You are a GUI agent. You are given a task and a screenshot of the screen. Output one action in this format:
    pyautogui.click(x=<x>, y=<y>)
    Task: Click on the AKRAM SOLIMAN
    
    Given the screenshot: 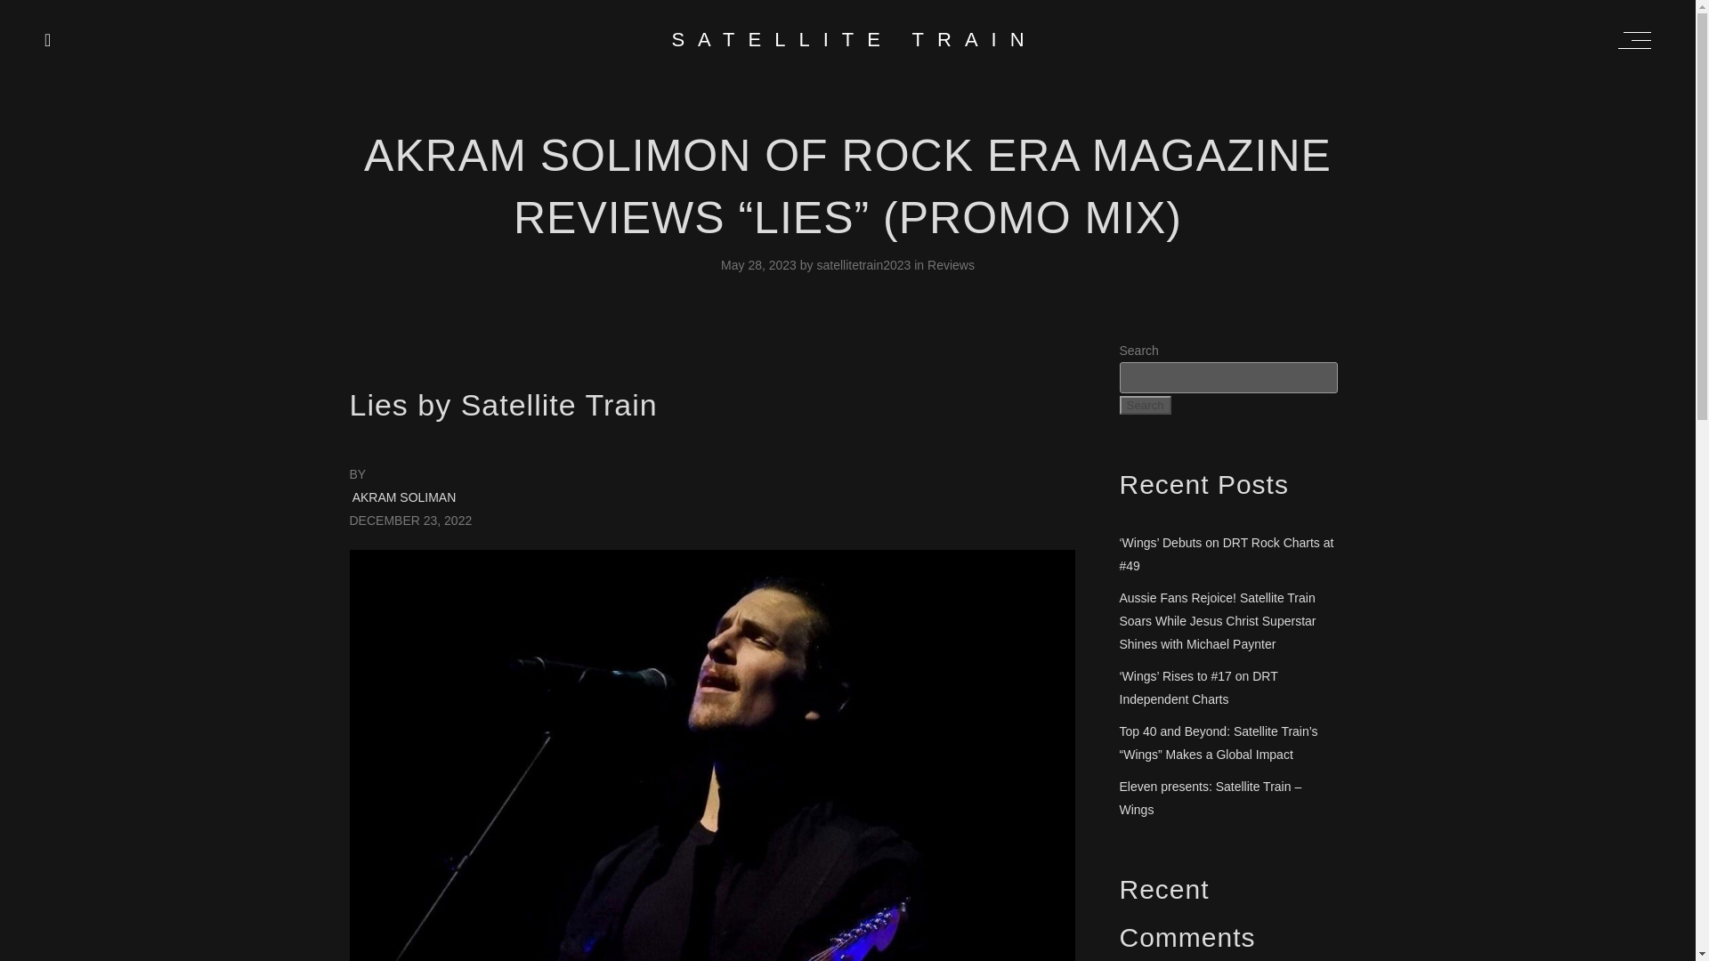 What is the action you would take?
    pyautogui.click(x=404, y=497)
    